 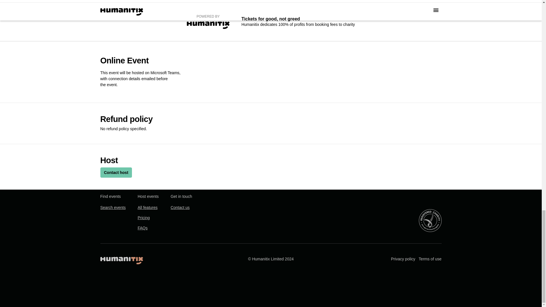 I want to click on Pricing, so click(x=143, y=218).